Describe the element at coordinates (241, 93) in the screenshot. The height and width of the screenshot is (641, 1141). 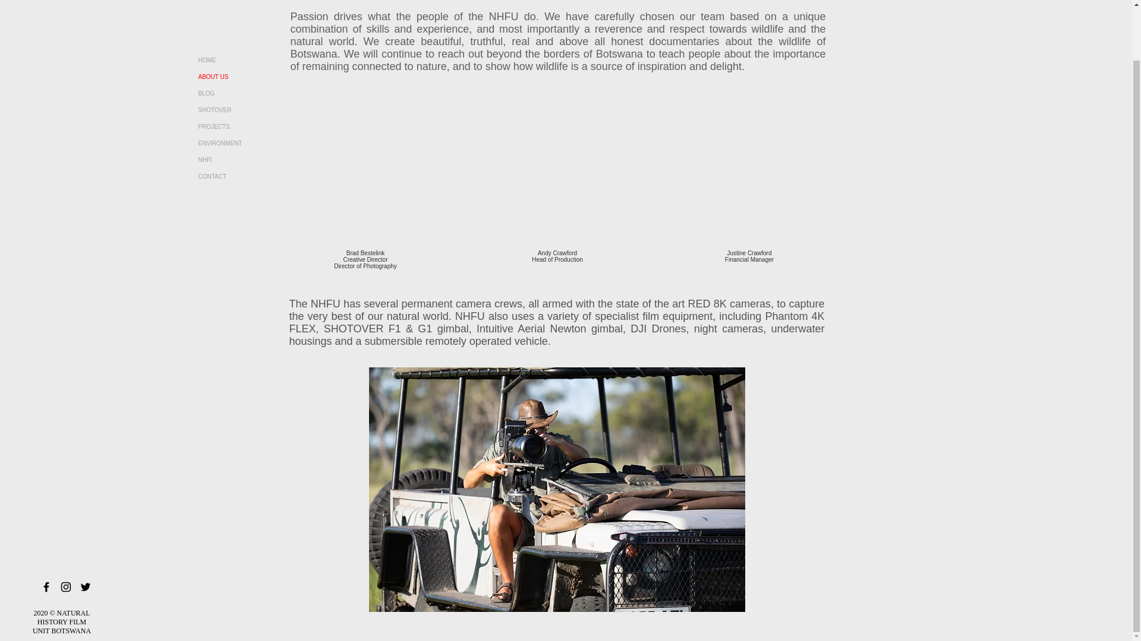
I see `BLOG` at that location.